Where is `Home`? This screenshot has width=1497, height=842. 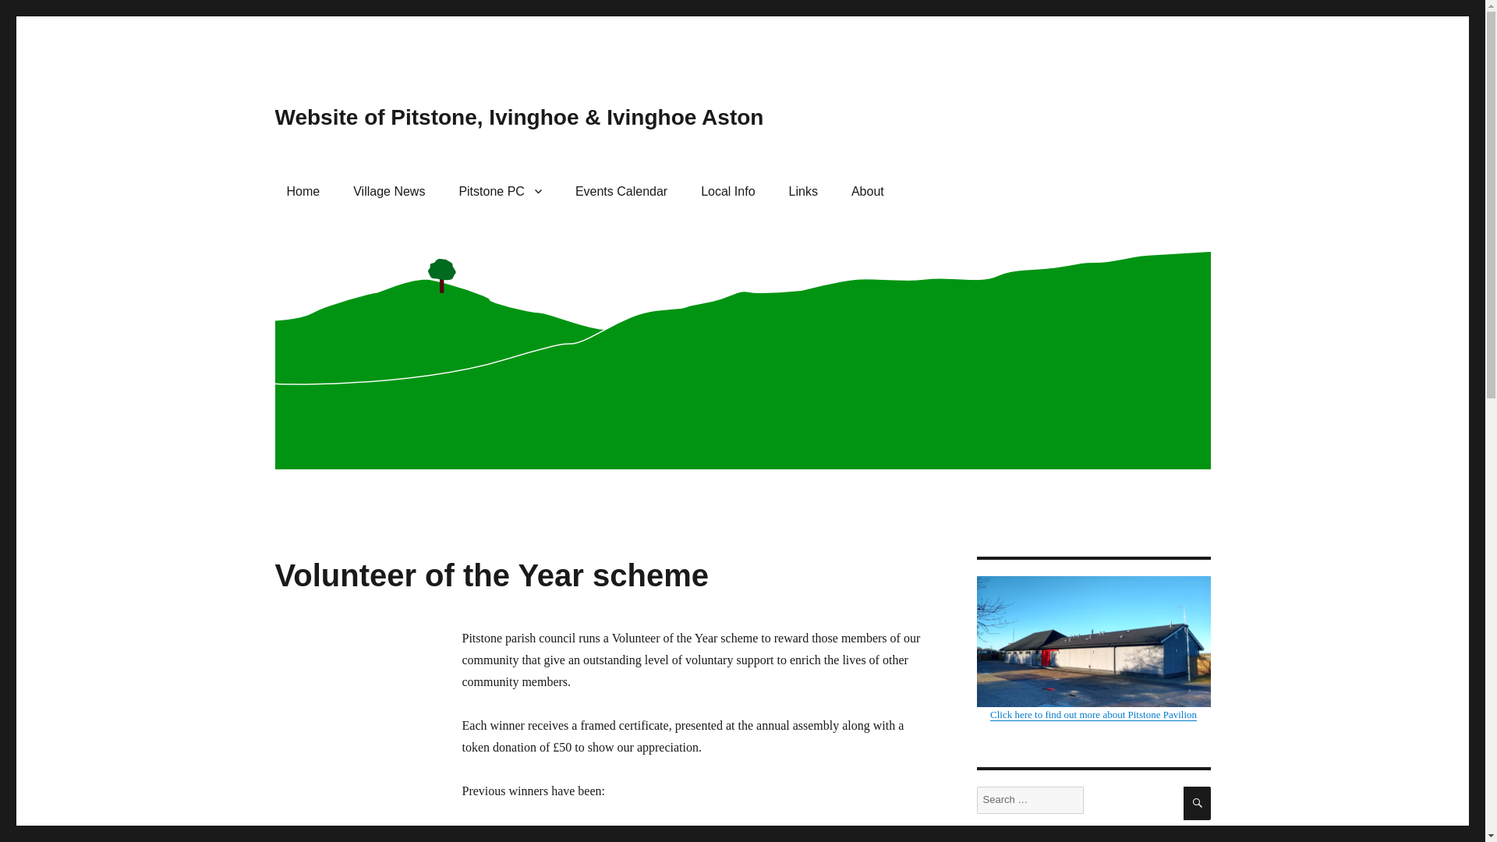
Home is located at coordinates (303, 190).